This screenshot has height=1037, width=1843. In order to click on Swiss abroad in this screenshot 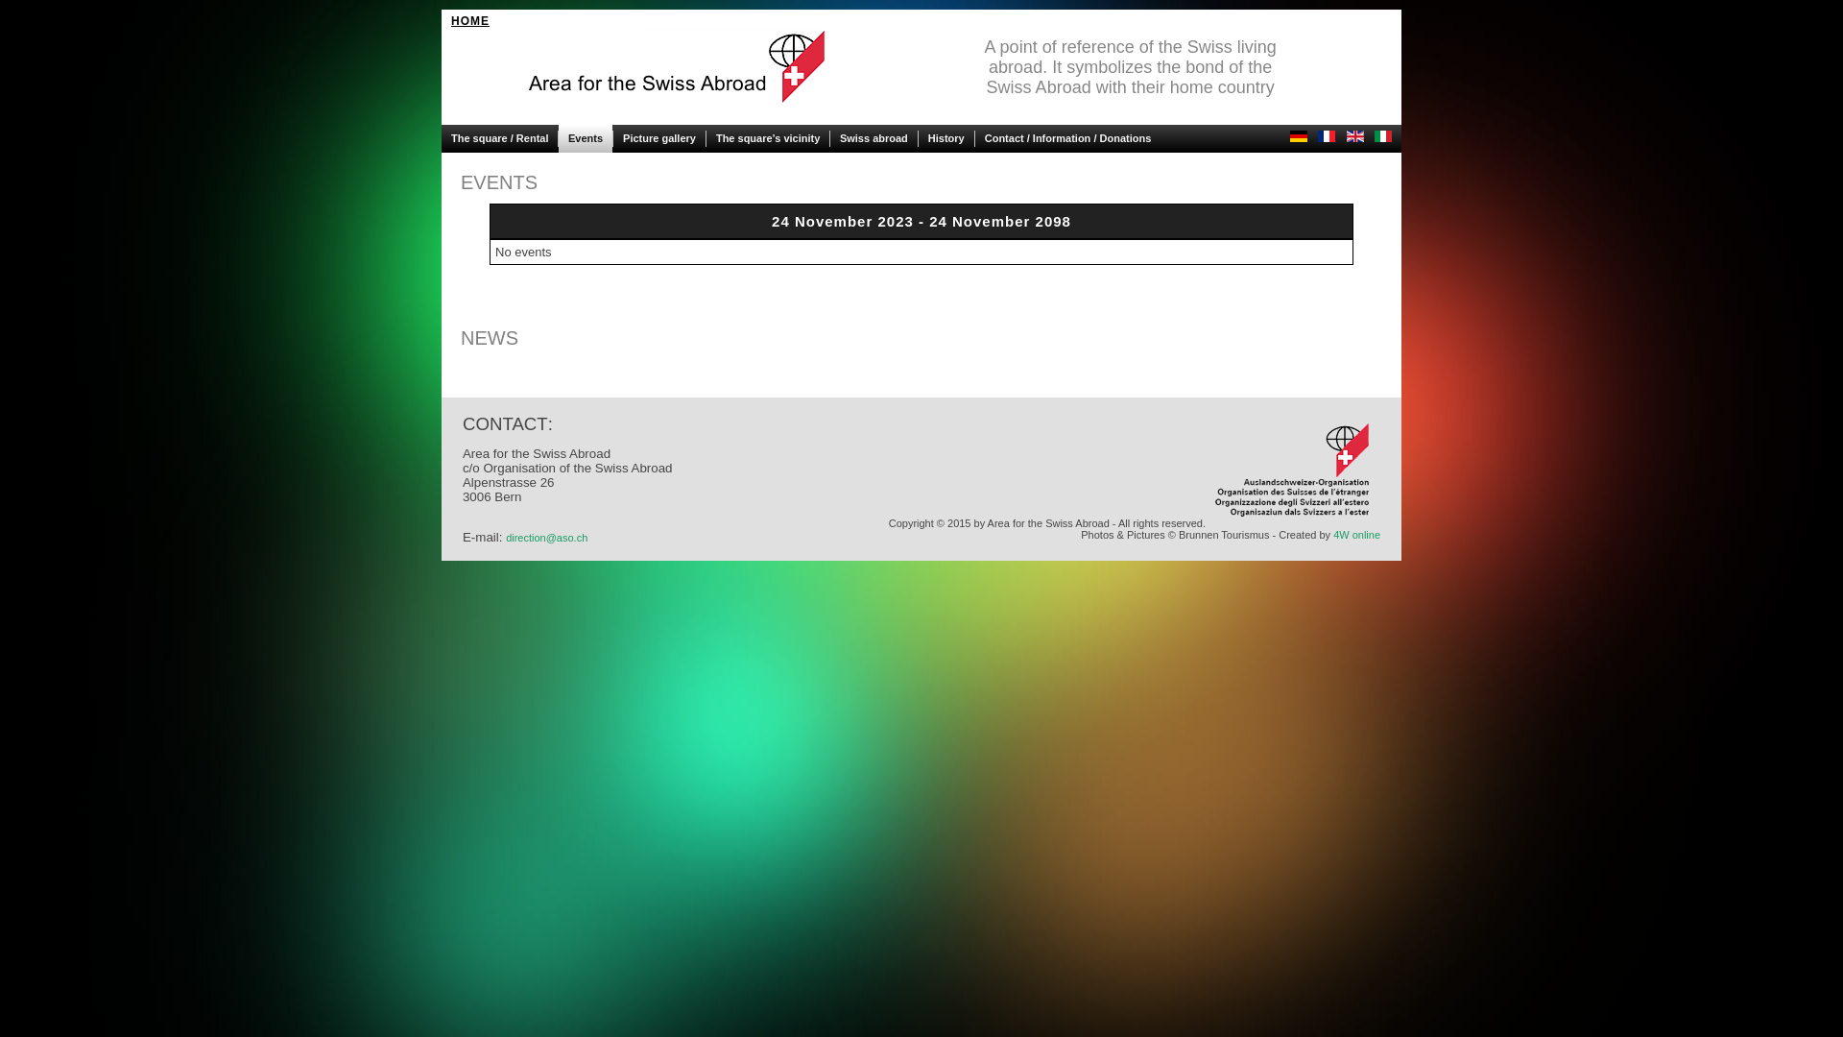, I will do `click(874, 138)`.